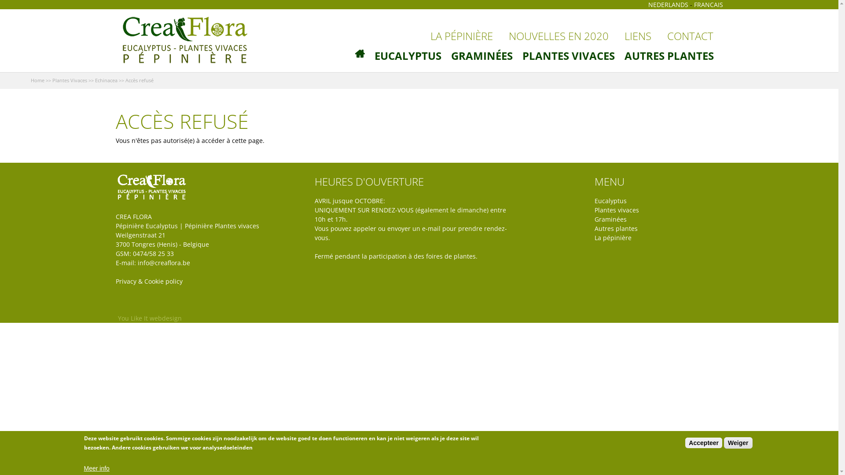  Describe the element at coordinates (637, 36) in the screenshot. I see `LIENS` at that location.